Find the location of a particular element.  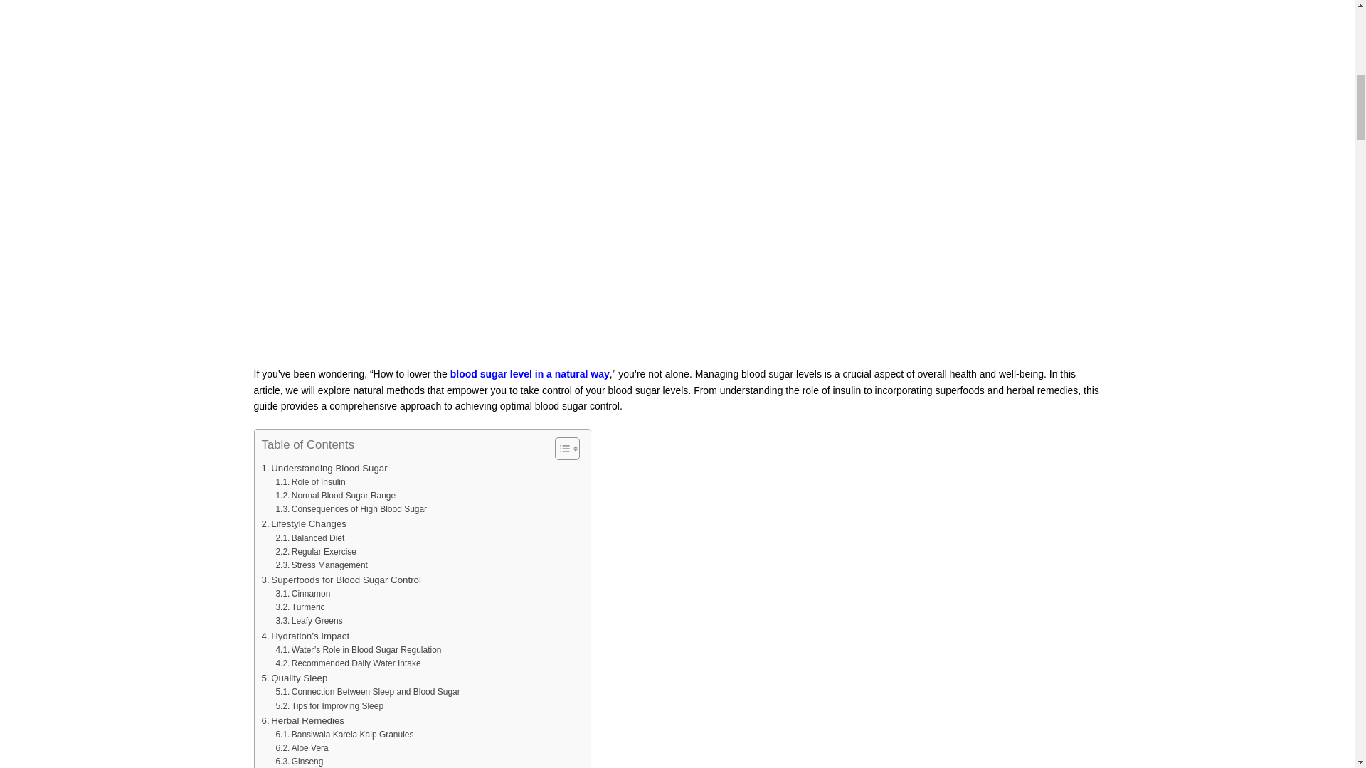

Balanced Diet is located at coordinates (309, 538).